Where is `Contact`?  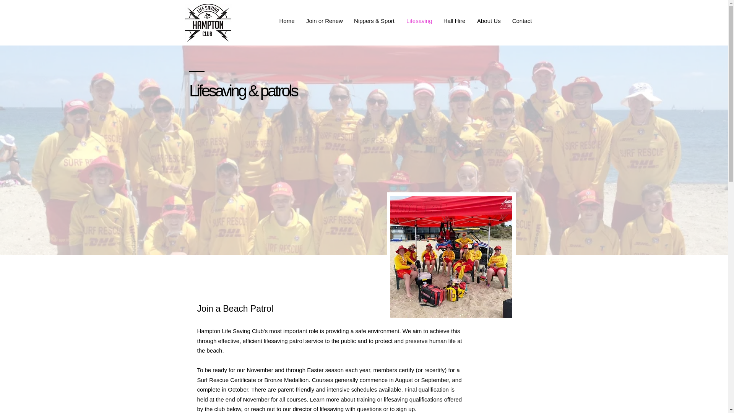
Contact is located at coordinates (522, 21).